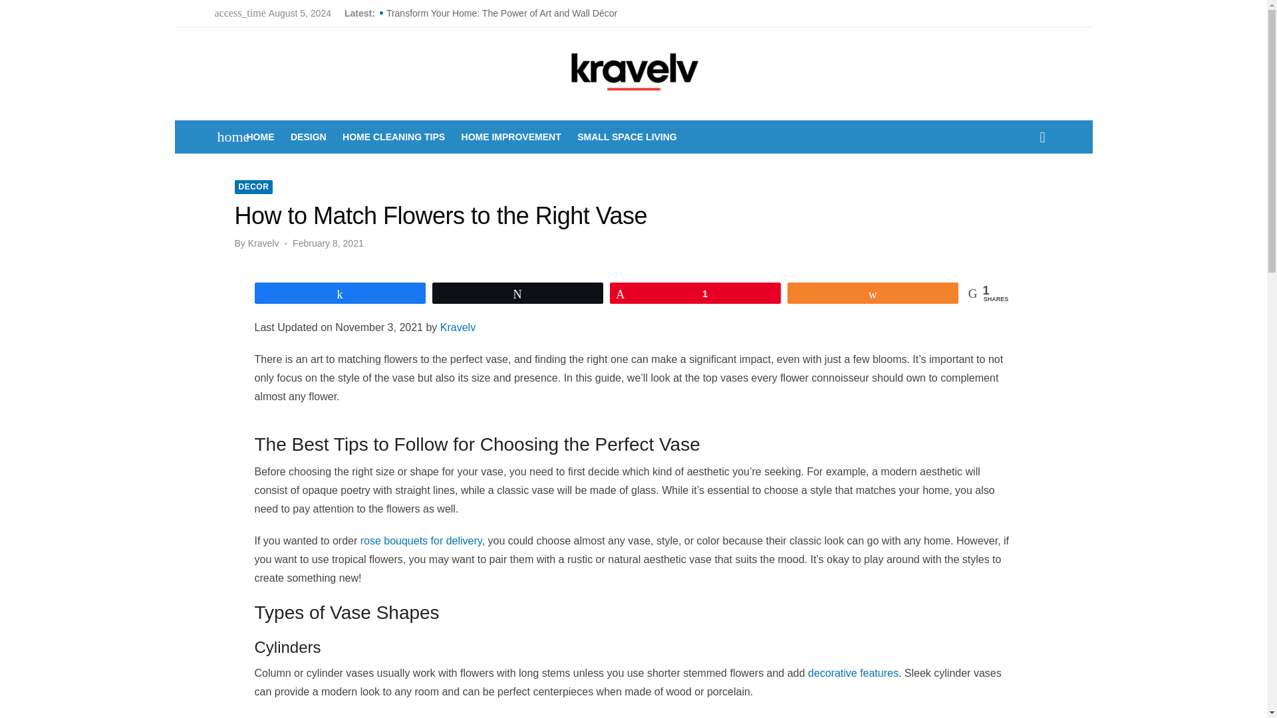 The width and height of the screenshot is (1277, 718). What do you see at coordinates (511, 137) in the screenshot?
I see `HOME IMPROVEMENT` at bounding box center [511, 137].